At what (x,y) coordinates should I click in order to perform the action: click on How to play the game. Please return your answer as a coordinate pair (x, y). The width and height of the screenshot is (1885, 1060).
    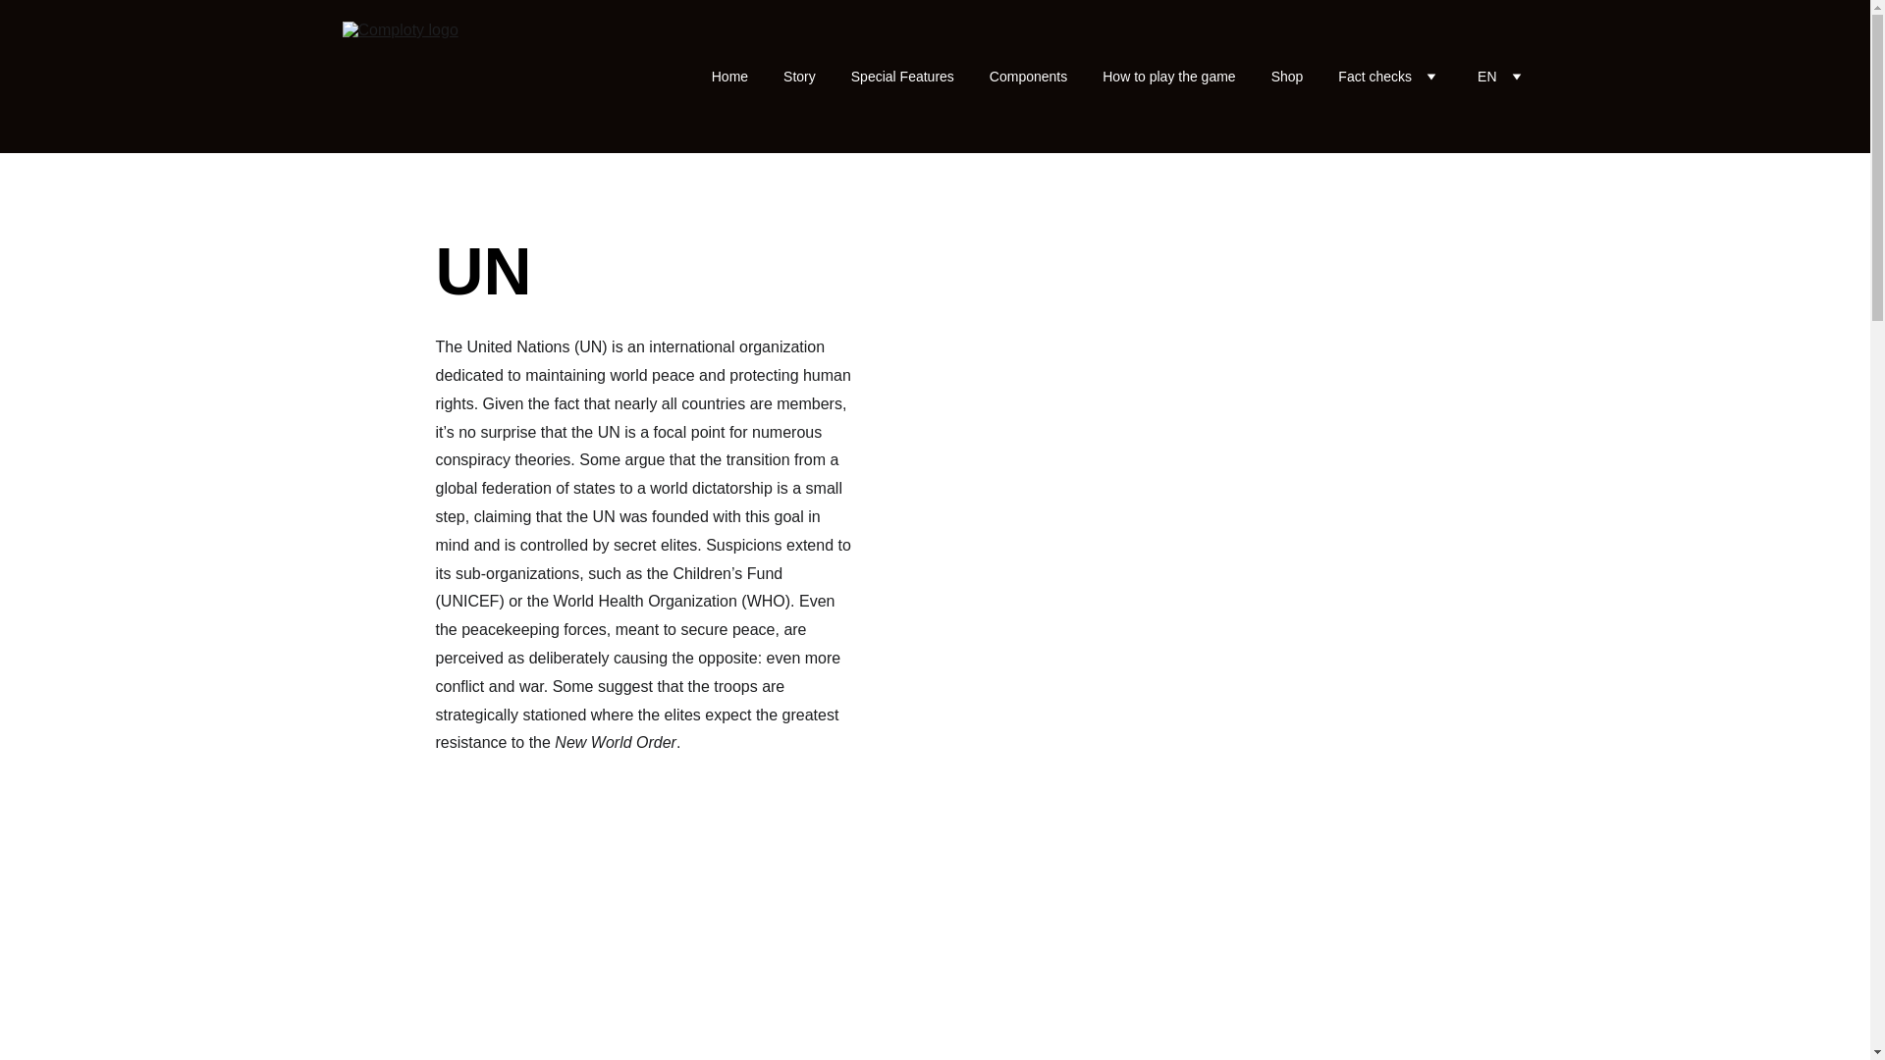
    Looking at the image, I should click on (1168, 77).